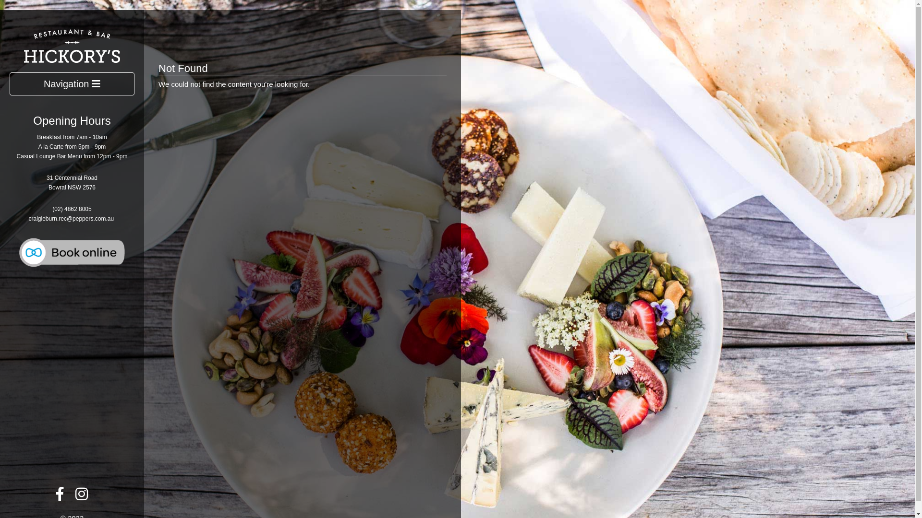 The width and height of the screenshot is (922, 518). Describe the element at coordinates (72, 219) in the screenshot. I see `craigieburn.rec@peppers.com.au` at that location.